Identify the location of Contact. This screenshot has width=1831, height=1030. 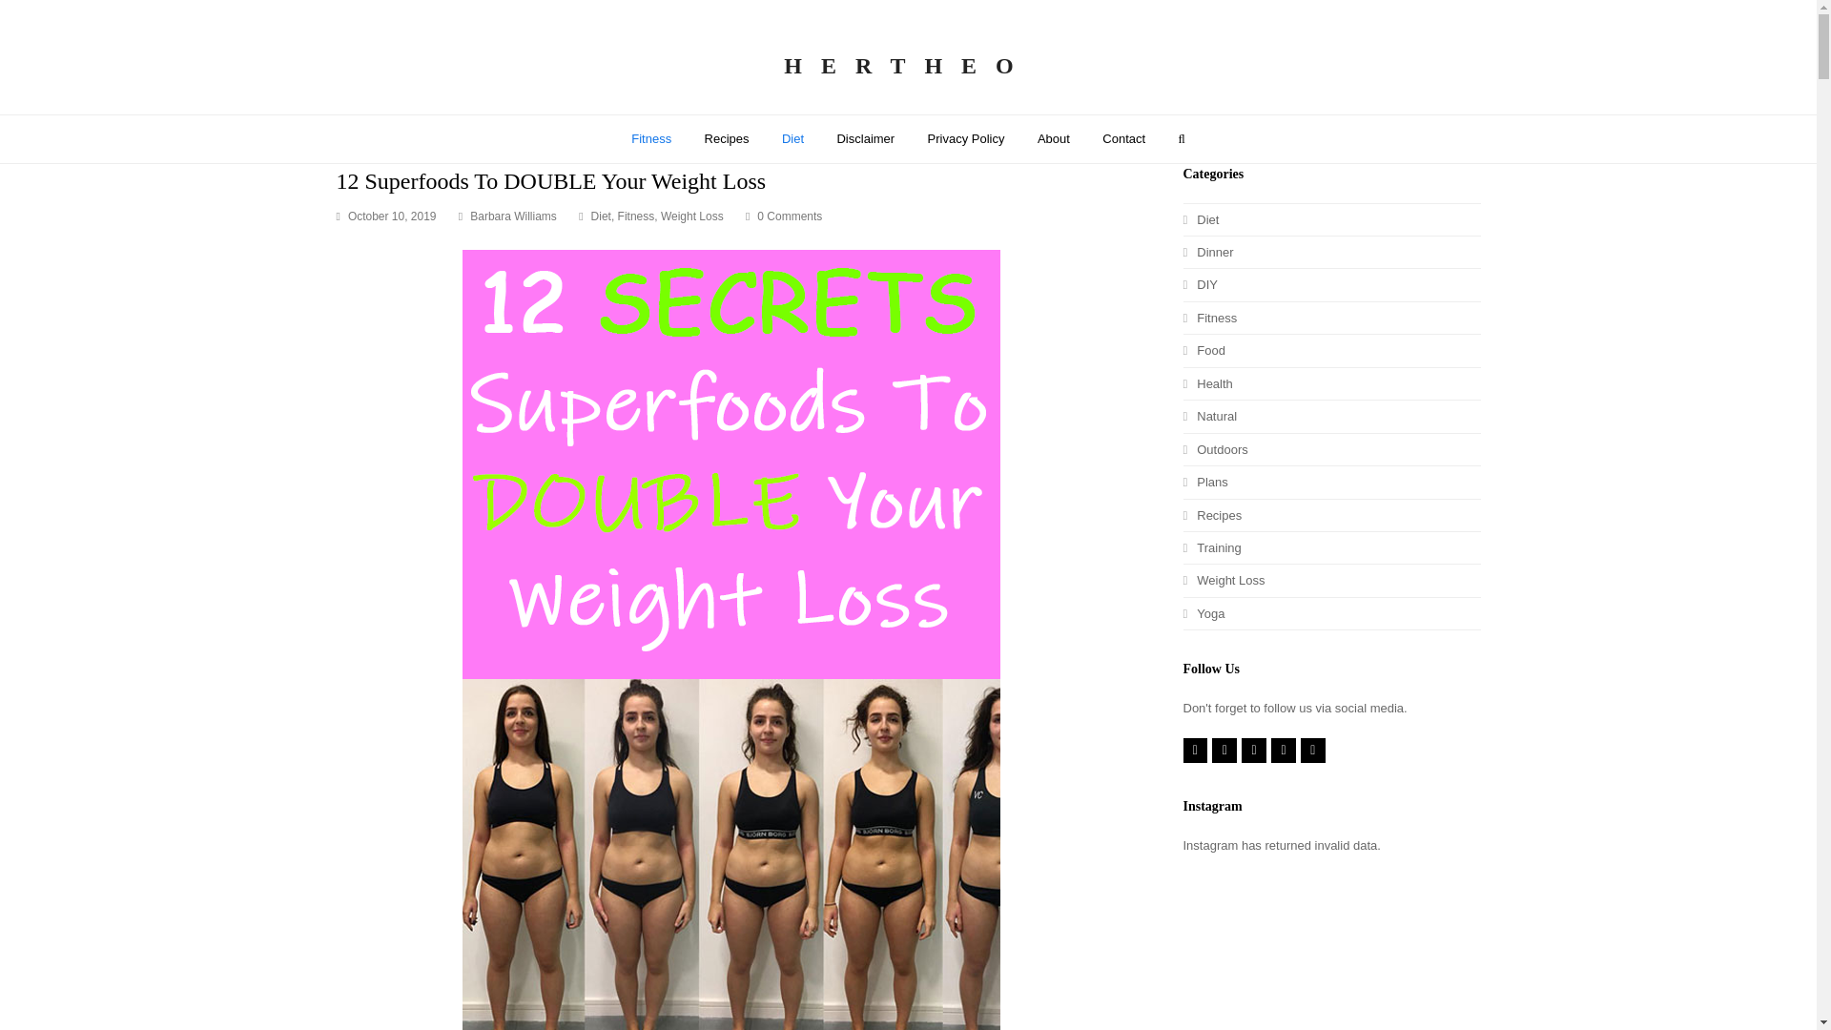
(1123, 138).